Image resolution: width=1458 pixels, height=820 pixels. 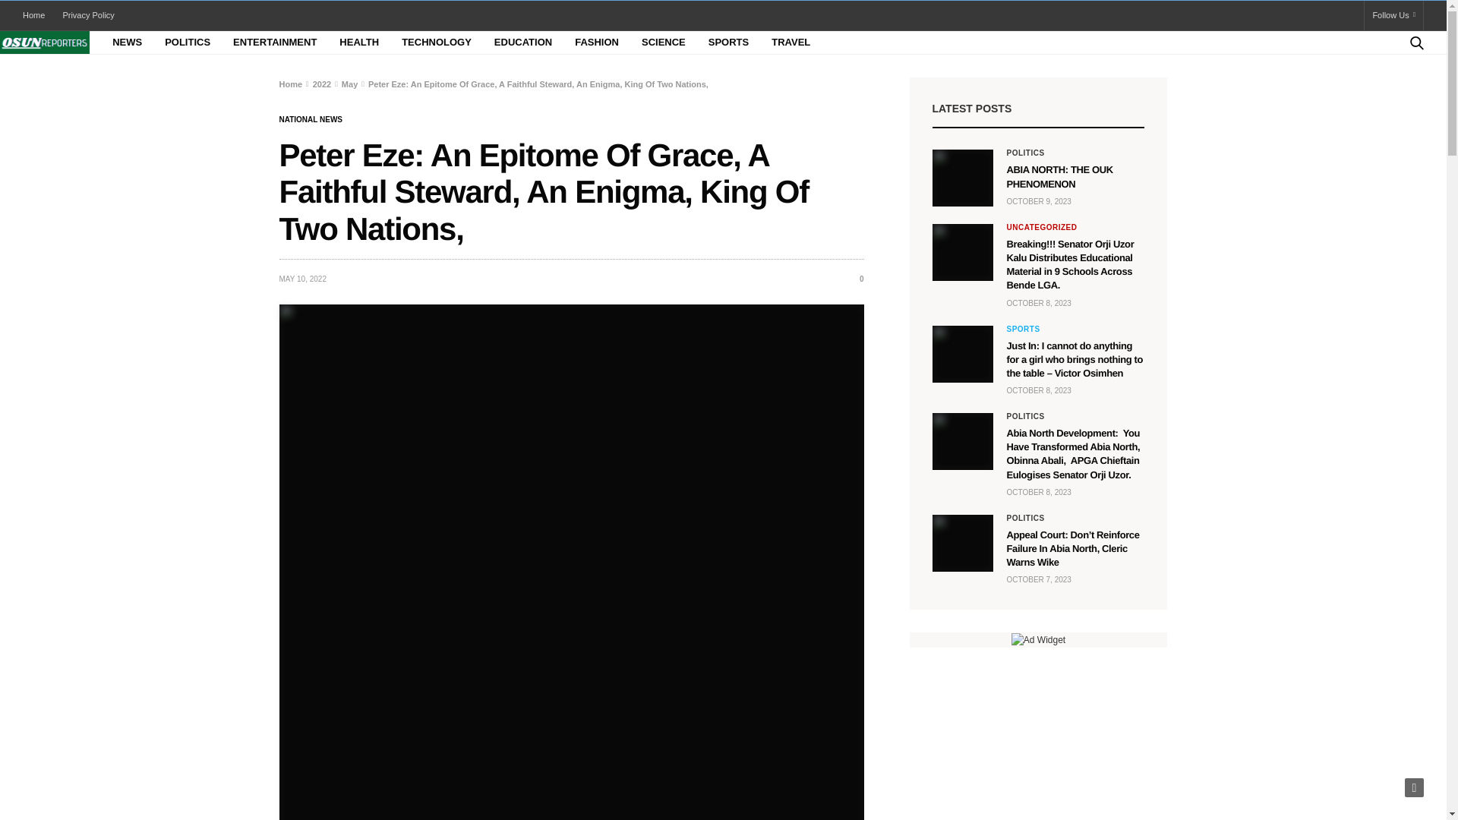 What do you see at coordinates (311, 120) in the screenshot?
I see `National News` at bounding box center [311, 120].